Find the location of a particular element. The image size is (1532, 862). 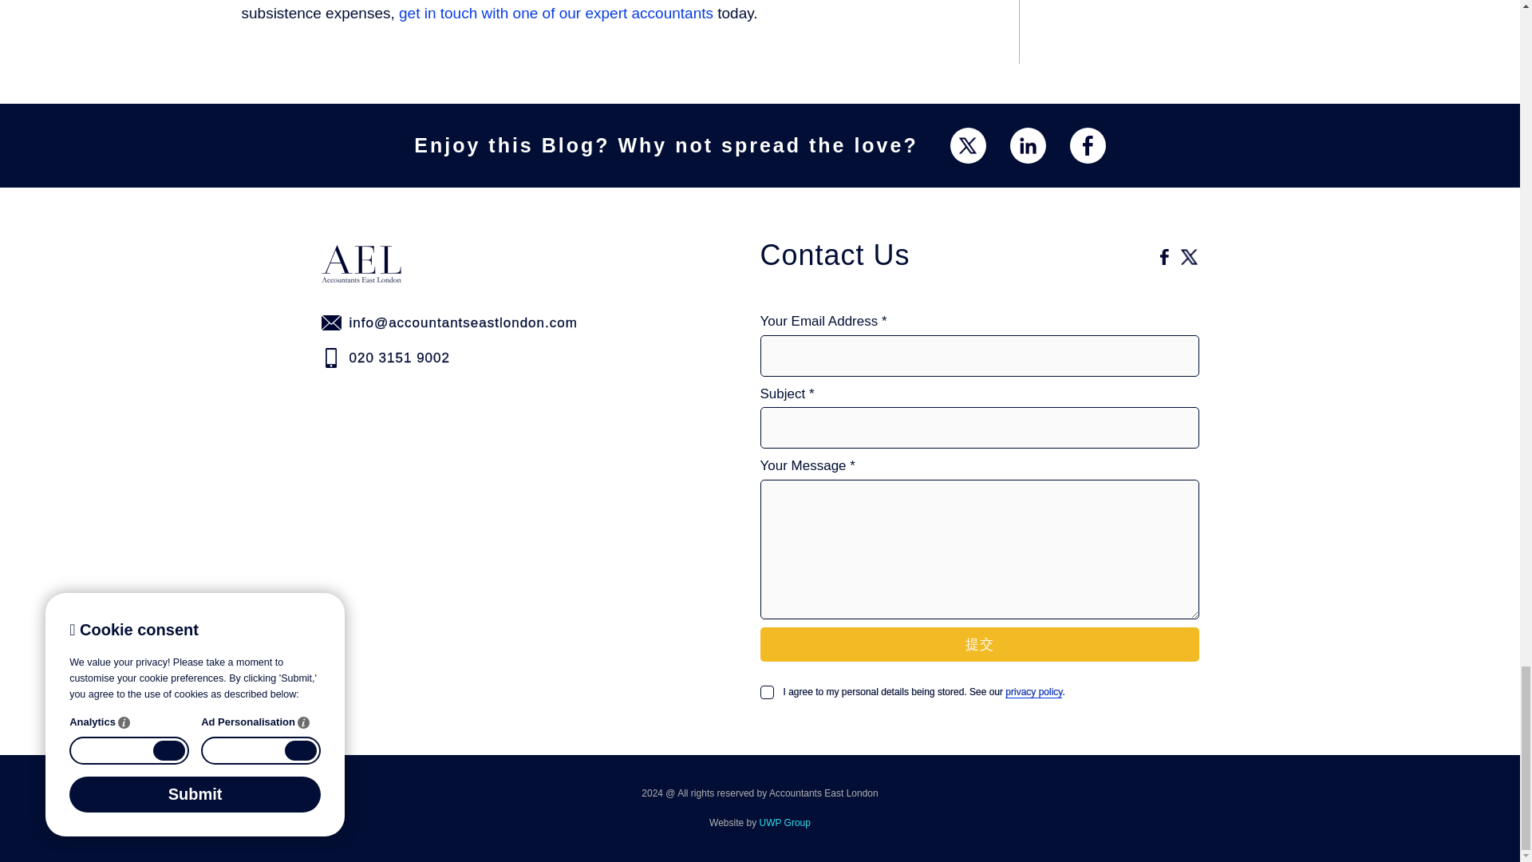

020 3151 9002 is located at coordinates (496, 358).